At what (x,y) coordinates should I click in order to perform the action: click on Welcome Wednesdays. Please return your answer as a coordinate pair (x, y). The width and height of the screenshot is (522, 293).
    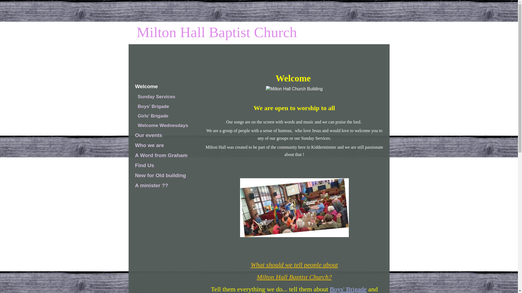
    Looking at the image, I should click on (163, 125).